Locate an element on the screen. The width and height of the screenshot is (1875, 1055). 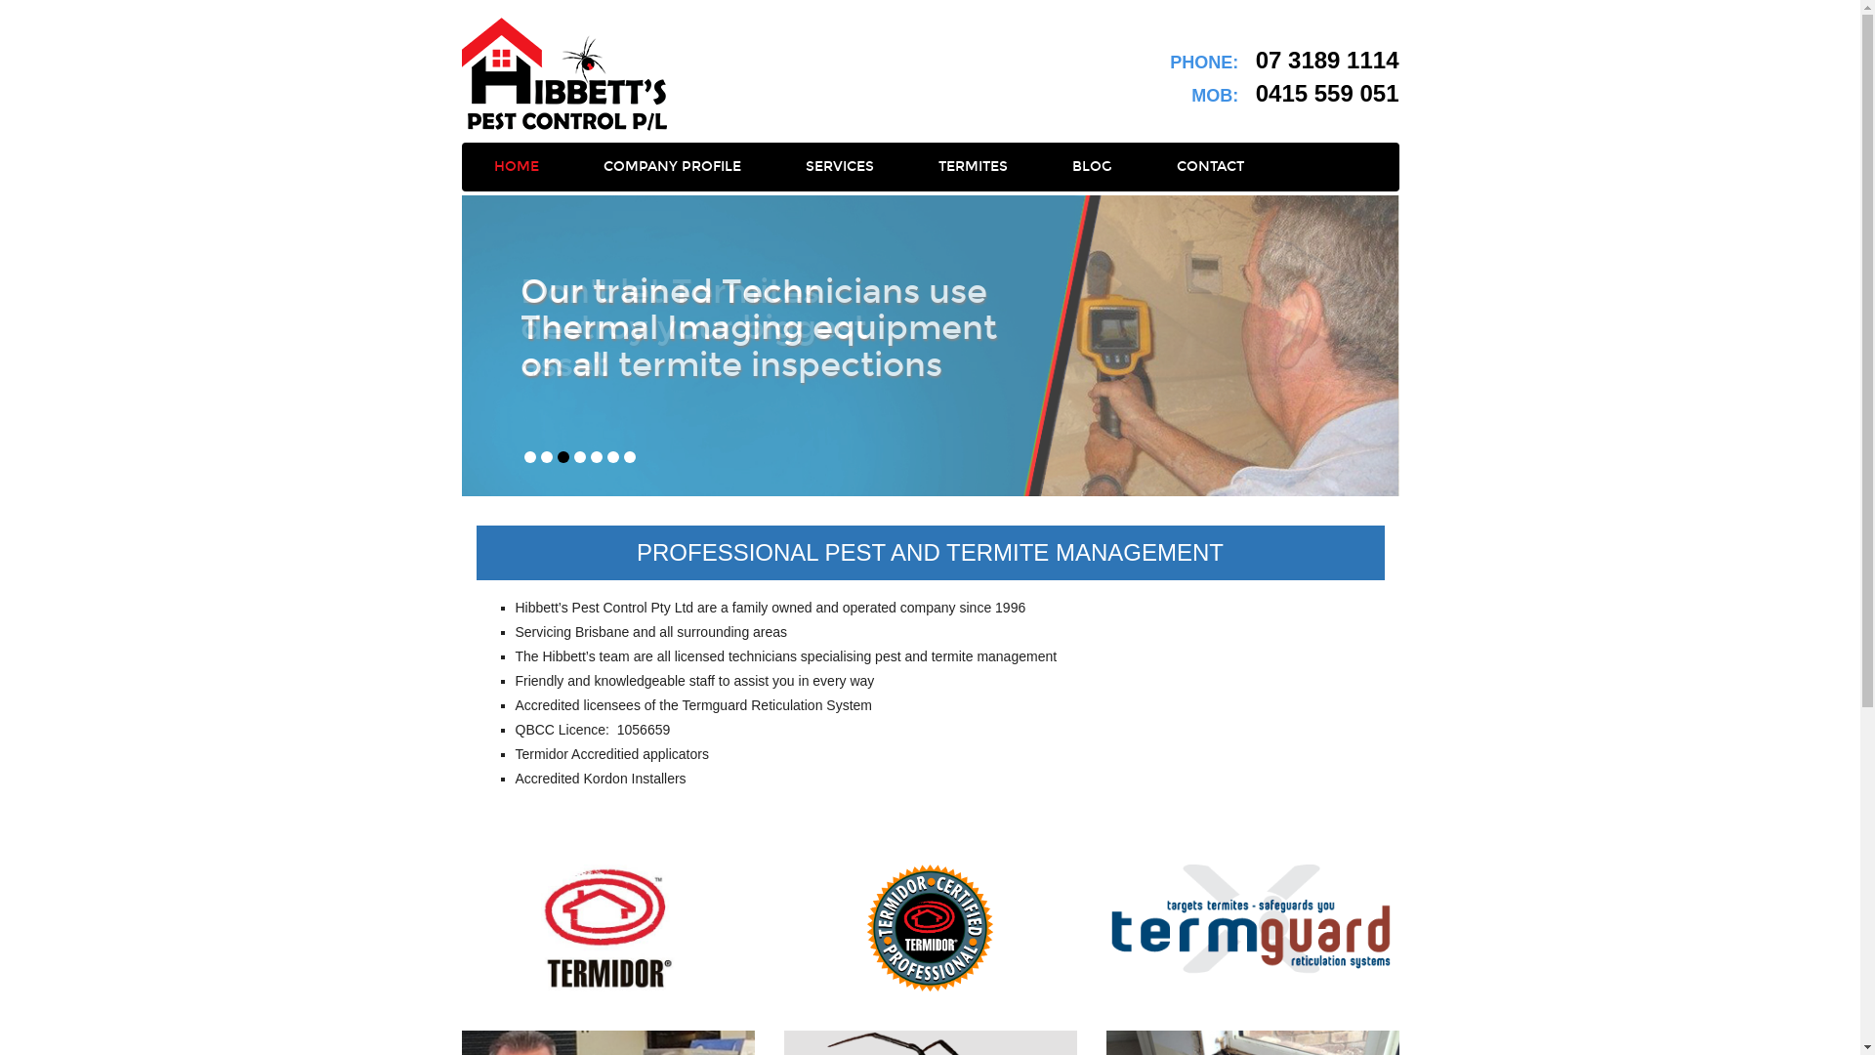
CONTACT is located at coordinates (1211, 167).